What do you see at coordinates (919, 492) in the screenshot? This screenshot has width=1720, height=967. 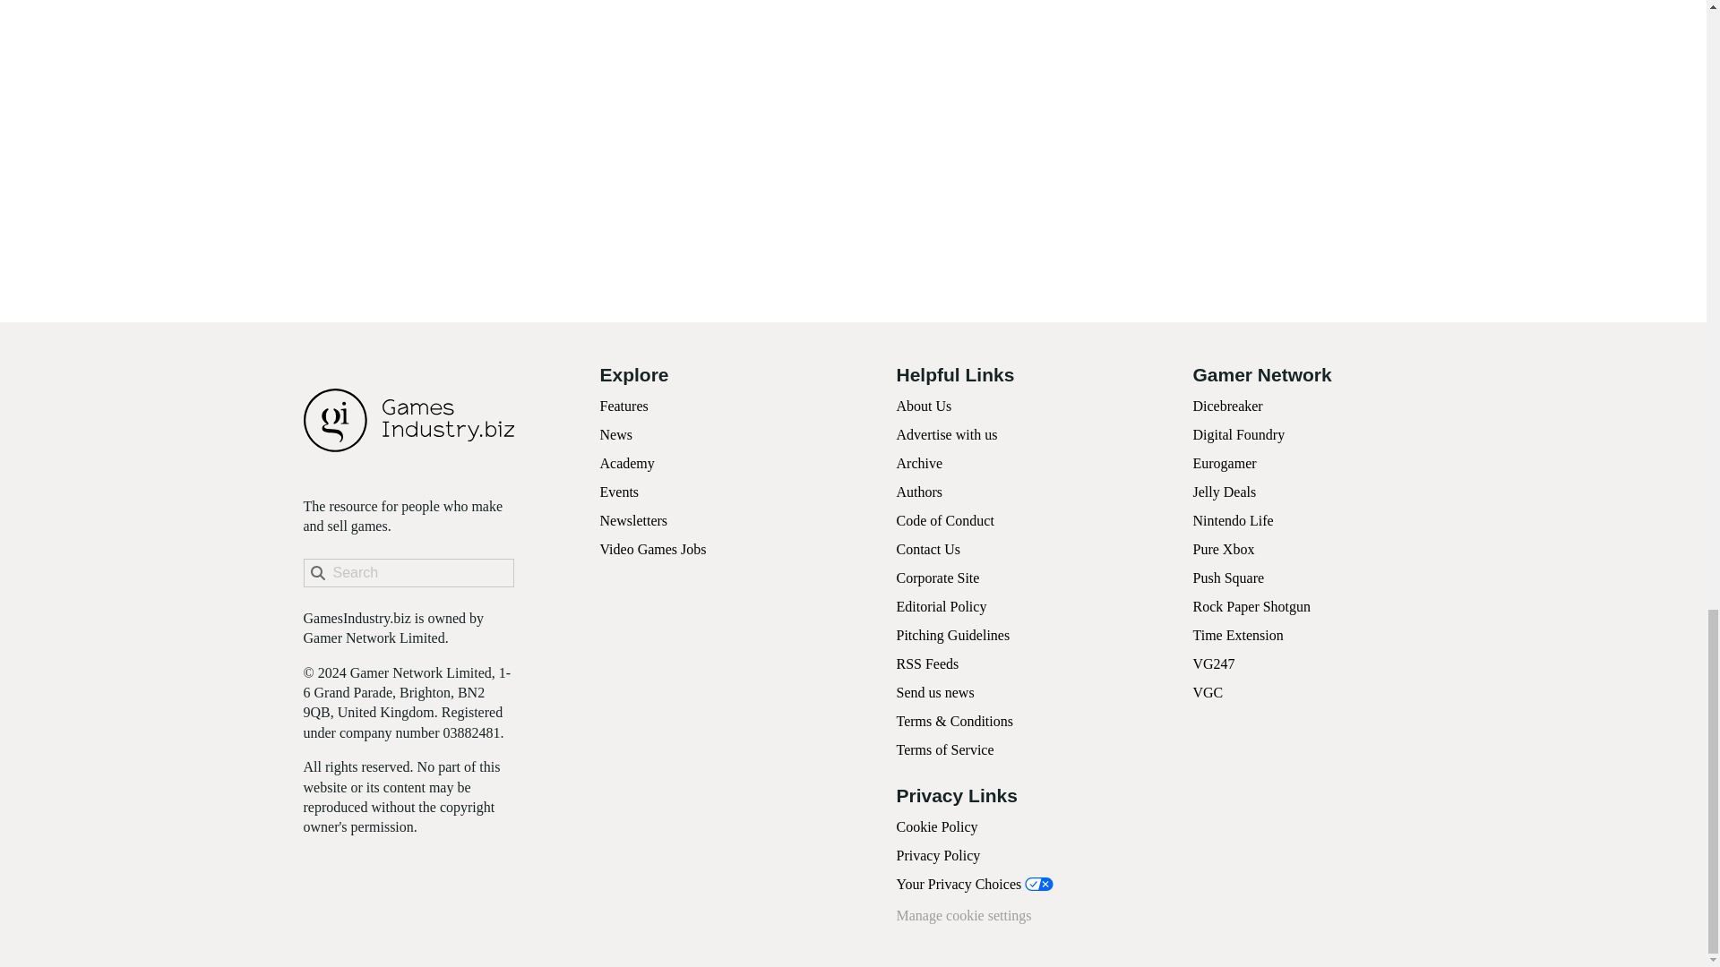 I see `Authors` at bounding box center [919, 492].